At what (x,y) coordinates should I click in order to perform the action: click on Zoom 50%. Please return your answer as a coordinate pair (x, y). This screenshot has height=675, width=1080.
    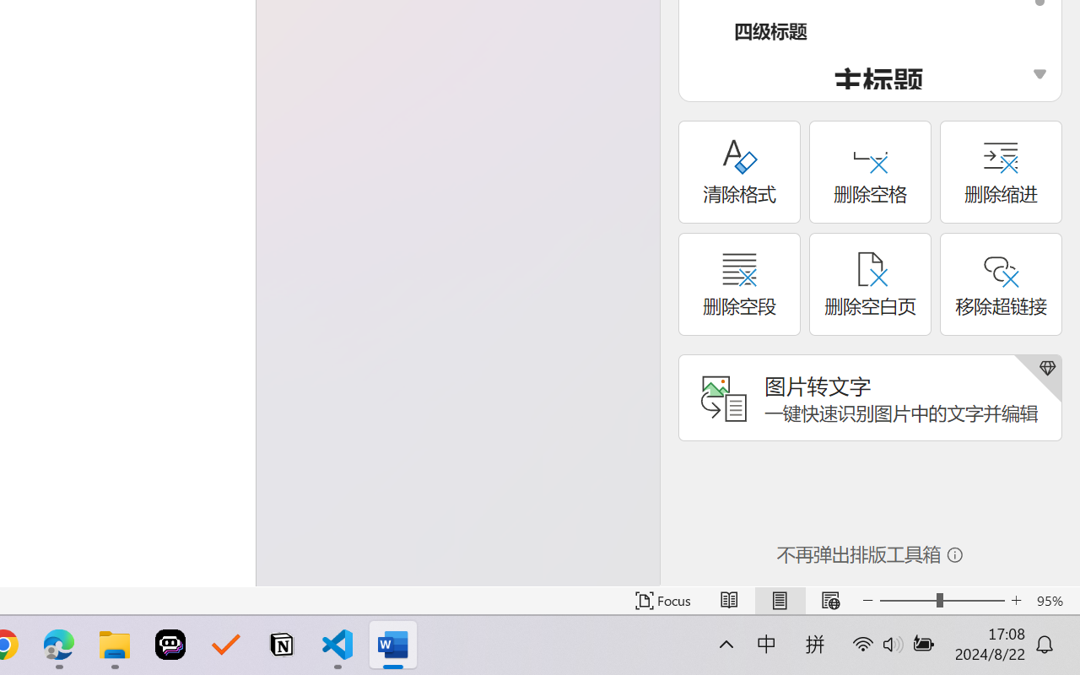
    Looking at the image, I should click on (1043, 628).